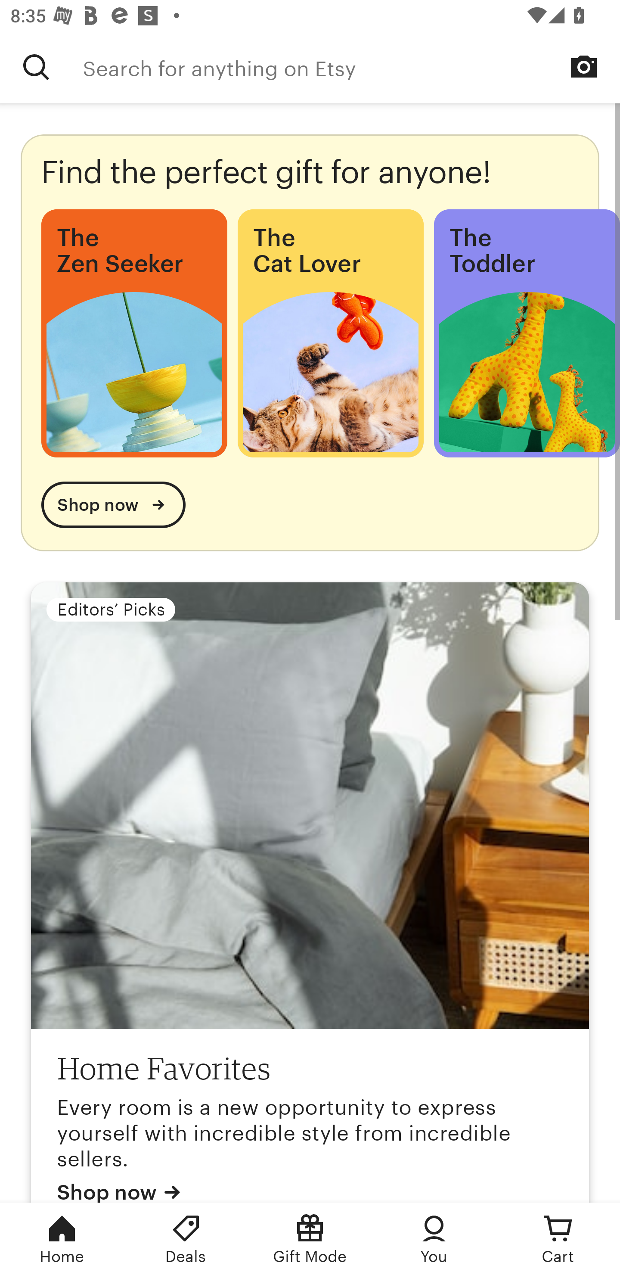 The image size is (620, 1275). What do you see at coordinates (527, 333) in the screenshot?
I see `The Toddler` at bounding box center [527, 333].